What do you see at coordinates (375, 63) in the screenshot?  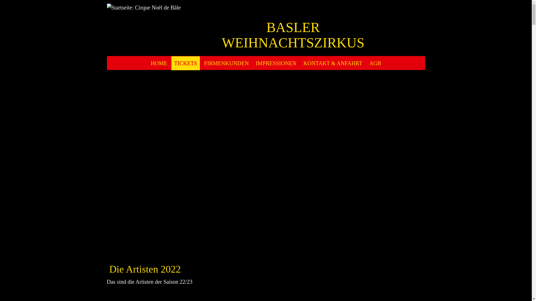 I see `AGB` at bounding box center [375, 63].